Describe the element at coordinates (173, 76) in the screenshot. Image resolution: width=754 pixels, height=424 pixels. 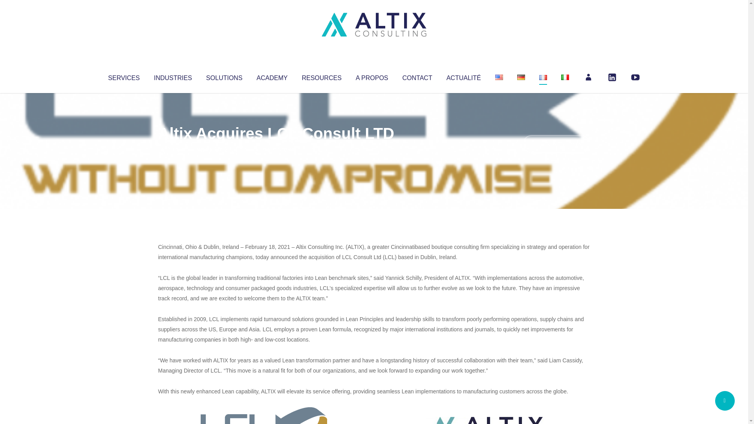
I see `INDUSTRIES` at that location.